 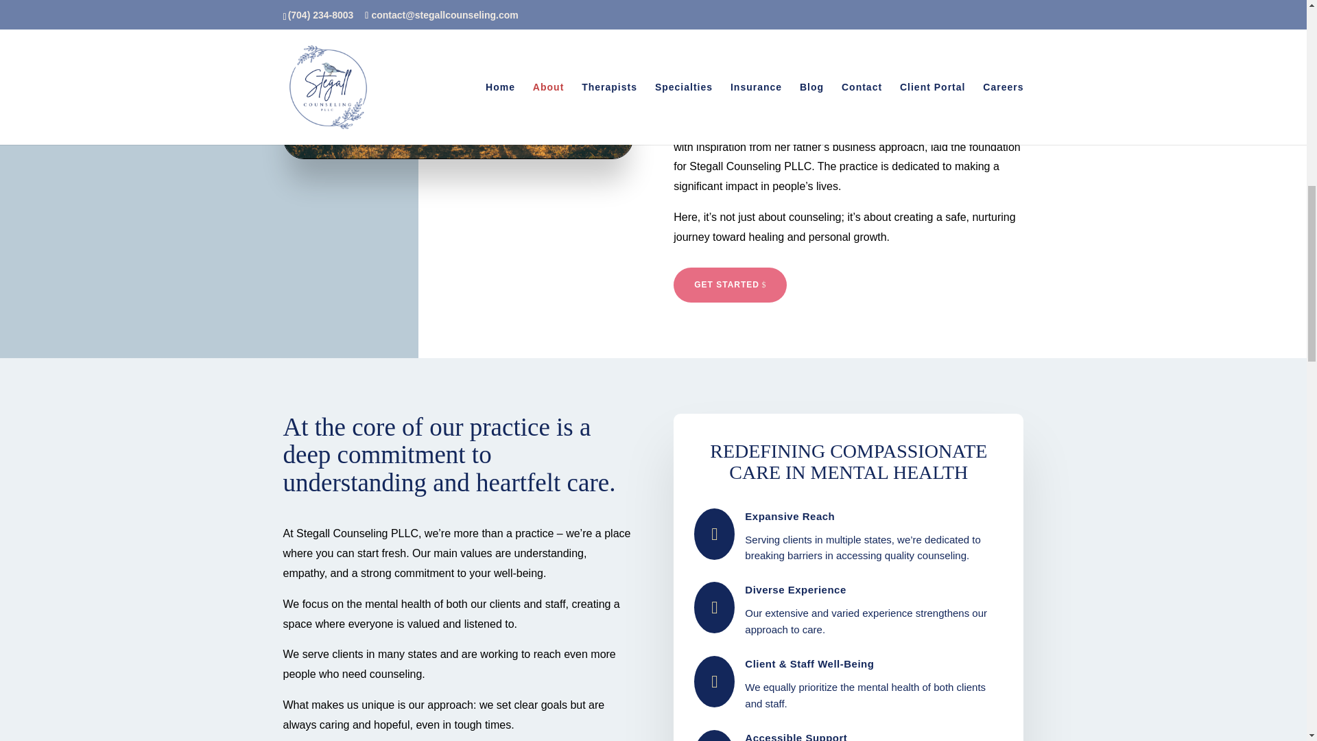 I want to click on ABOUT PAGE, so click(x=458, y=80).